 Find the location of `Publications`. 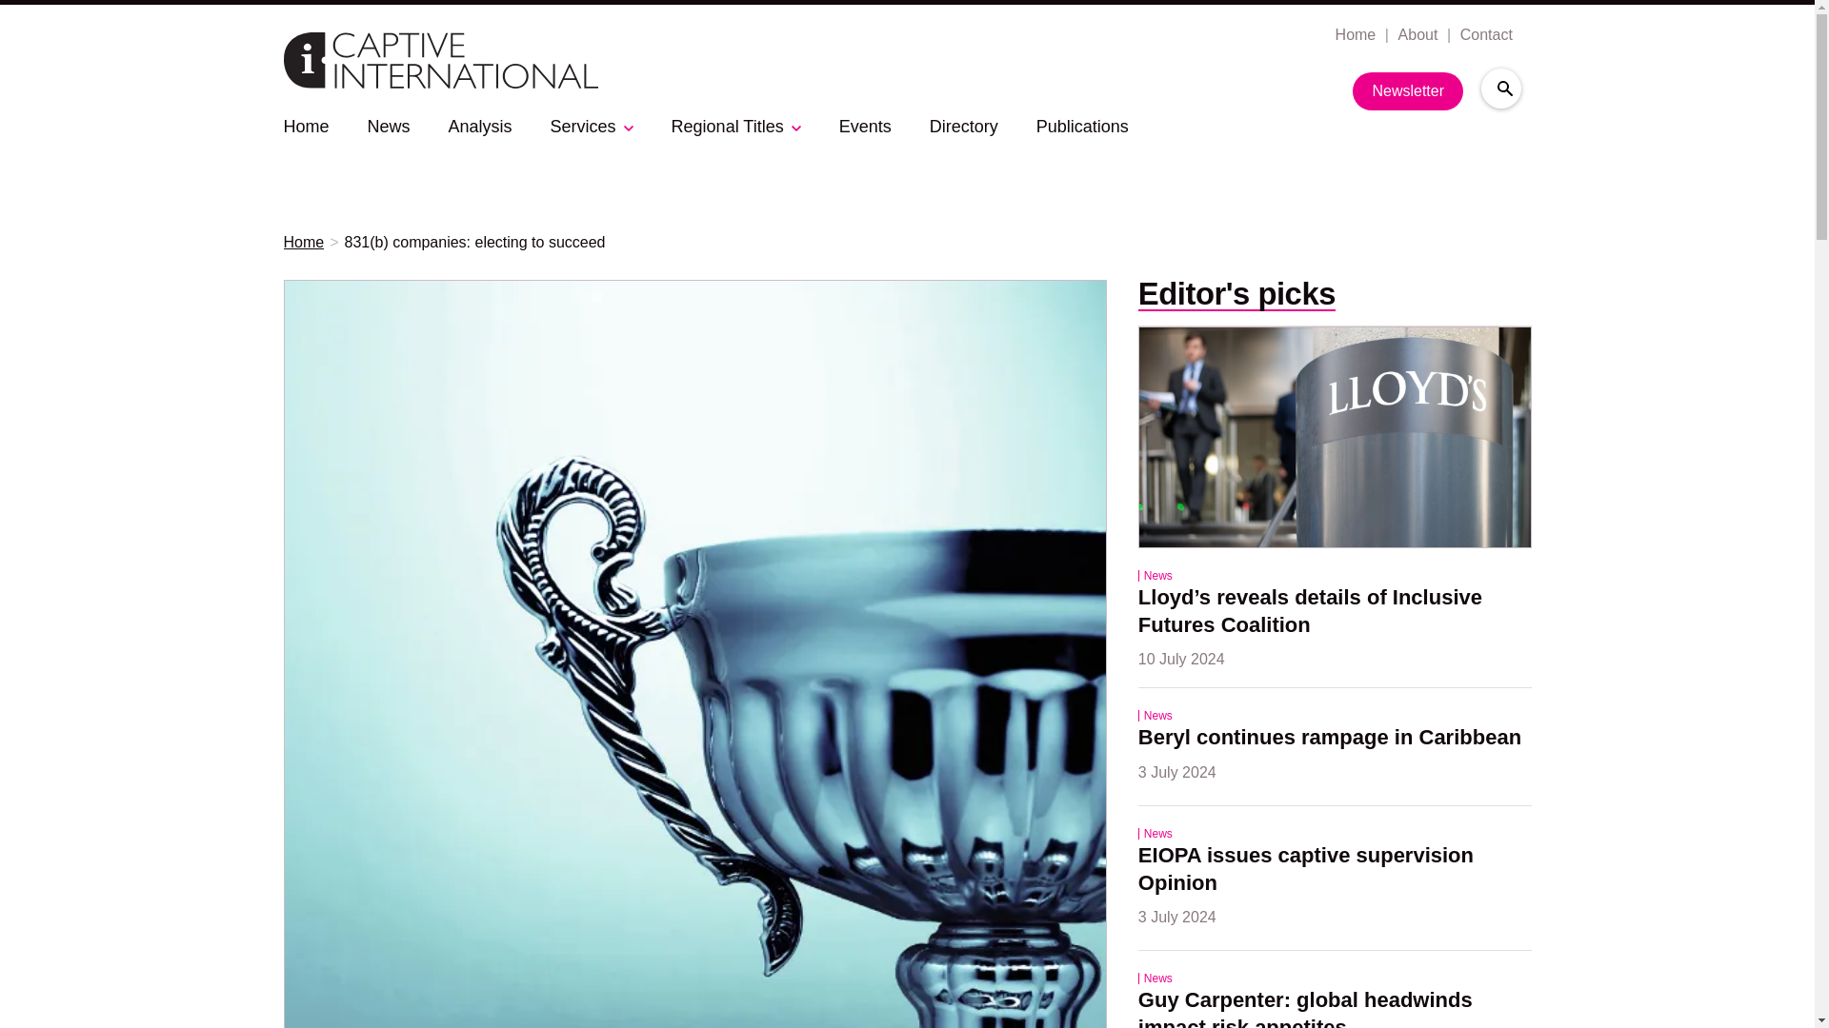

Publications is located at coordinates (1082, 126).